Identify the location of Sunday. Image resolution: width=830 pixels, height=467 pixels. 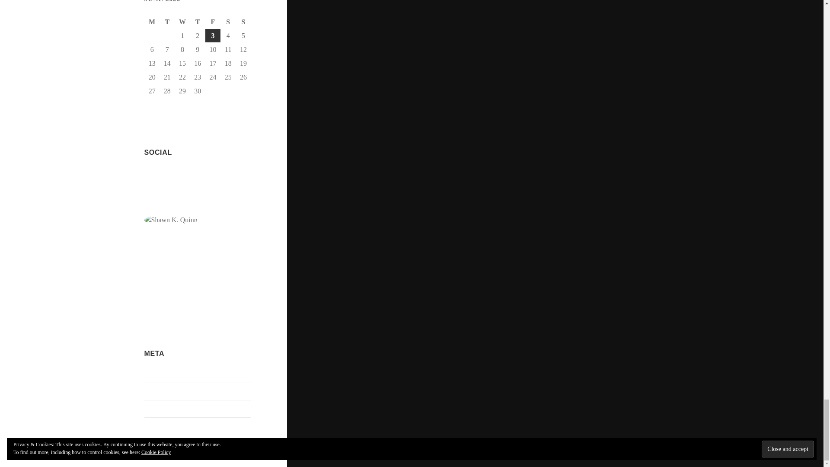
(243, 22).